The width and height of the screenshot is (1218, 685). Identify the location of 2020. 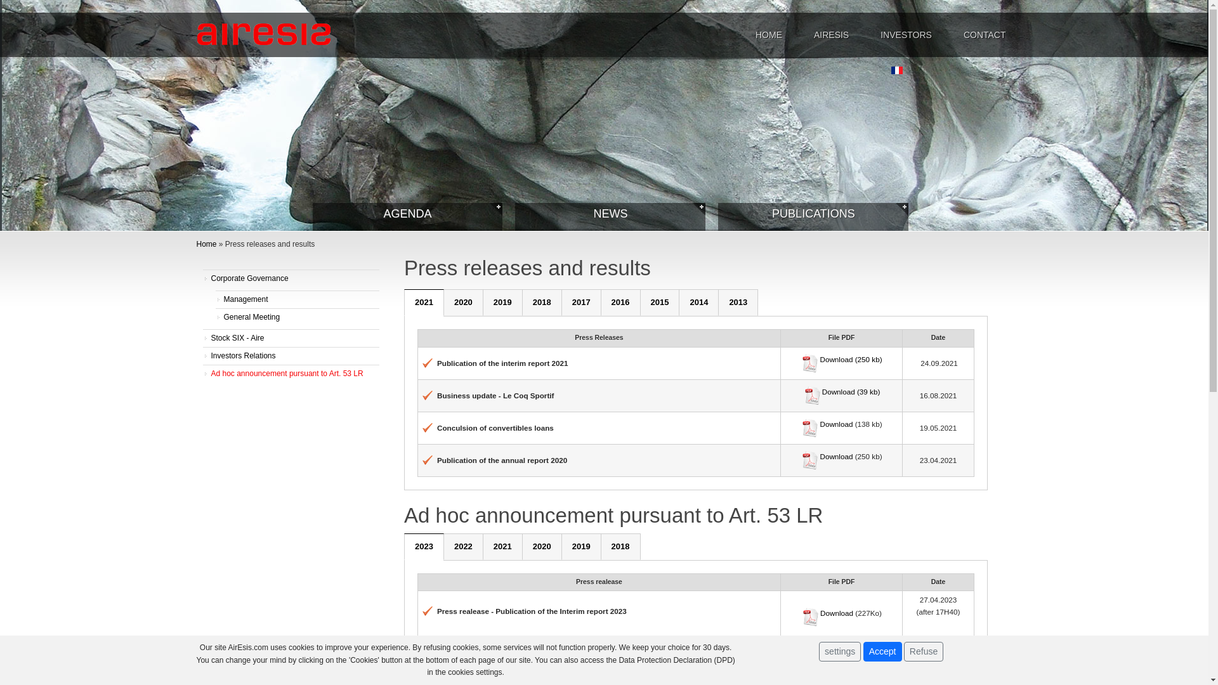
(464, 303).